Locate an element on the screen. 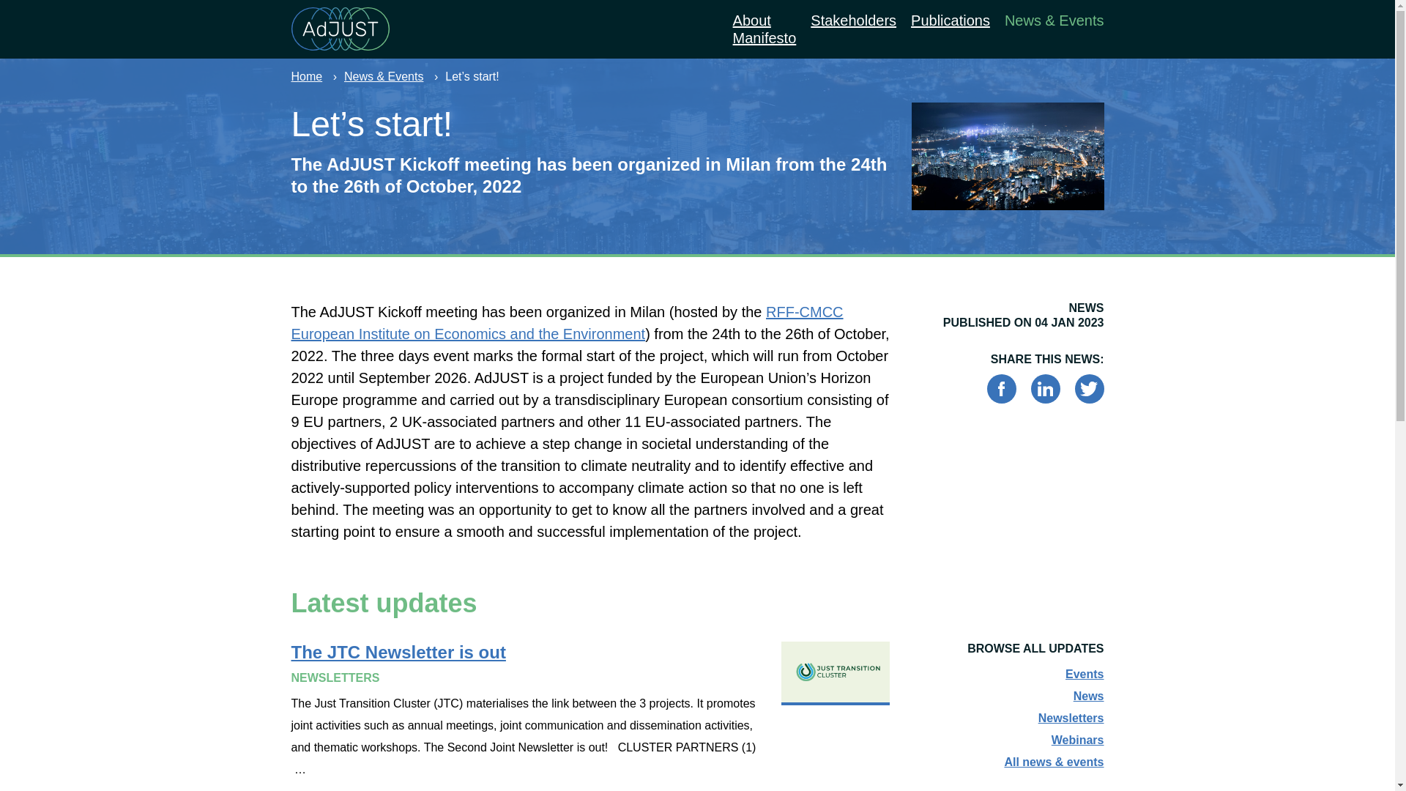 Image resolution: width=1406 pixels, height=791 pixels. Home is located at coordinates (318, 76).